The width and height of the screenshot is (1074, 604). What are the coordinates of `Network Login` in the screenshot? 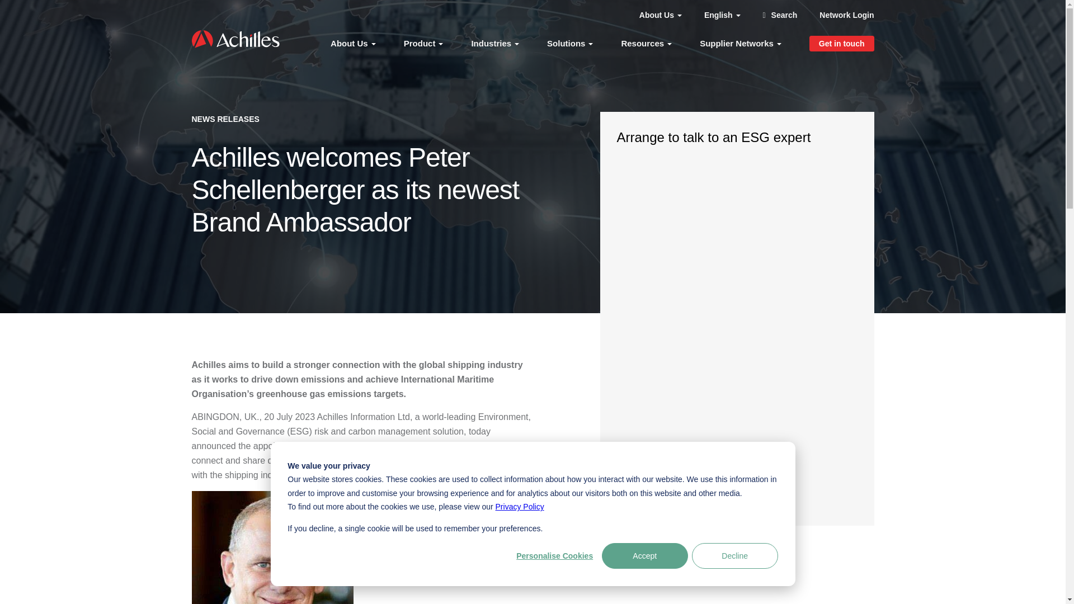 It's located at (846, 15).